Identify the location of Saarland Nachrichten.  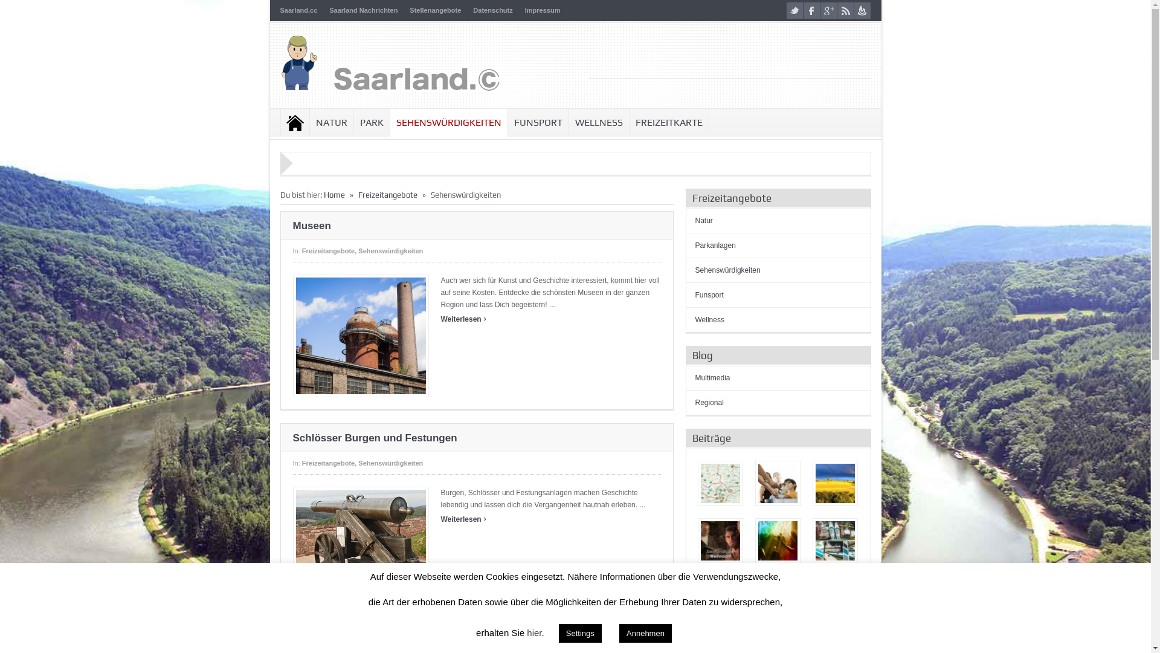
(364, 10).